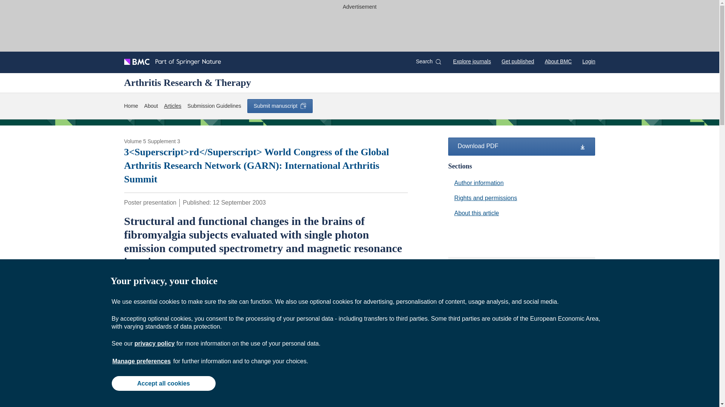 The height and width of the screenshot is (407, 725). Describe the element at coordinates (558, 61) in the screenshot. I see `About BMC` at that location.